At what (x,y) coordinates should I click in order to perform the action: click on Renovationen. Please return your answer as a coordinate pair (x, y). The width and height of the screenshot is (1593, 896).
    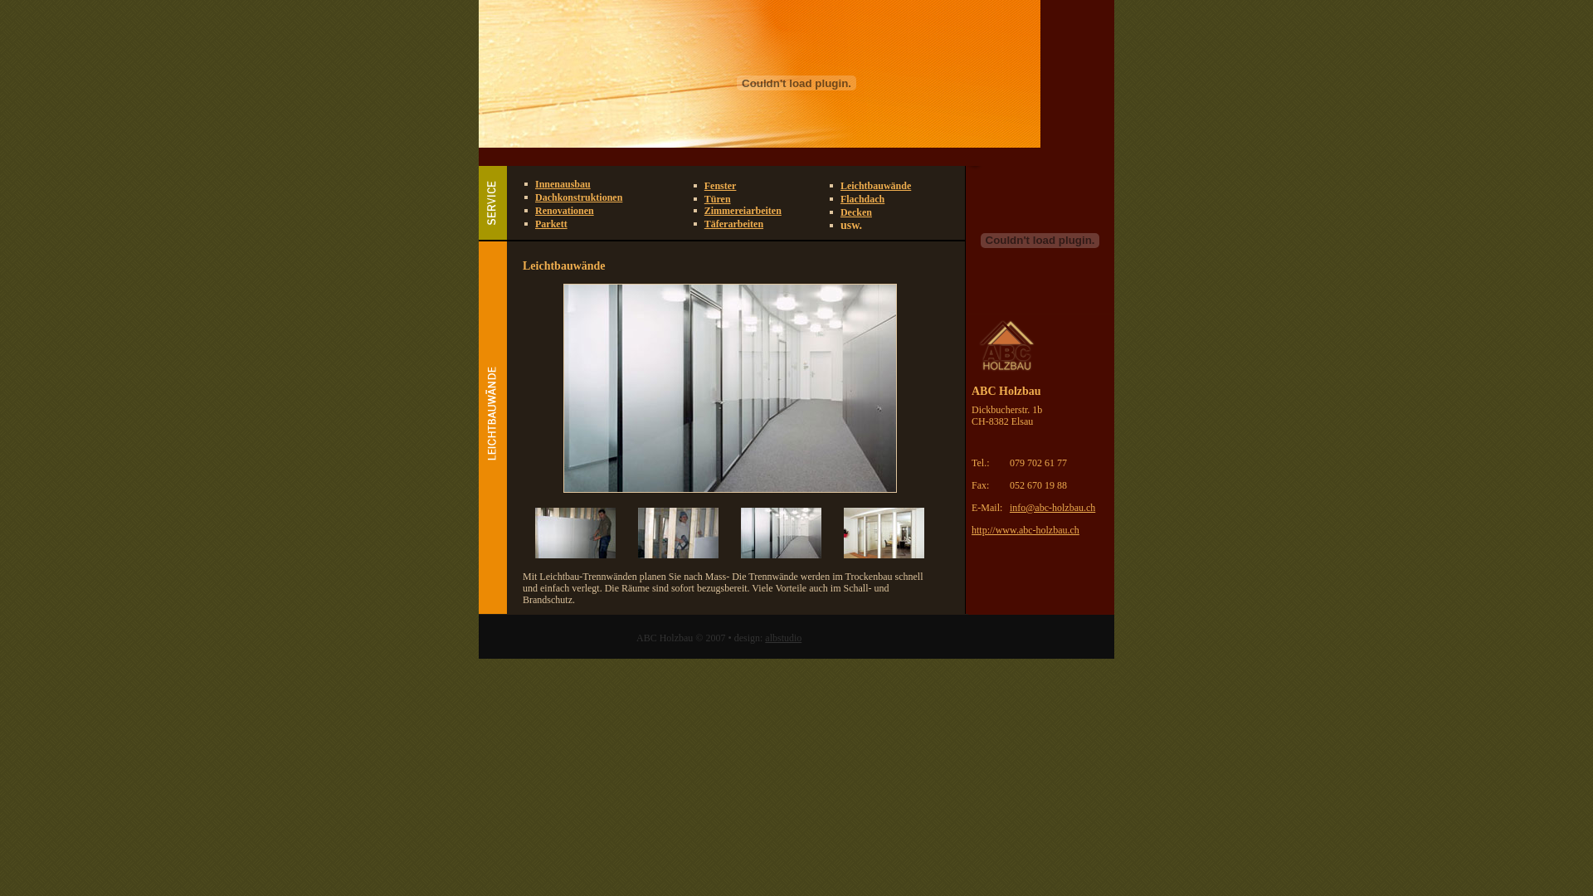
    Looking at the image, I should click on (564, 211).